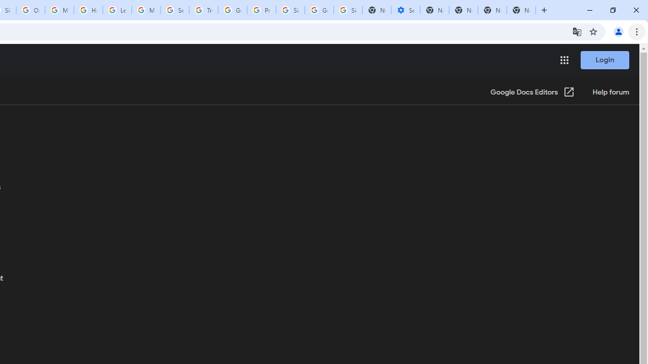 The width and height of the screenshot is (648, 364). I want to click on Restore, so click(613, 10).